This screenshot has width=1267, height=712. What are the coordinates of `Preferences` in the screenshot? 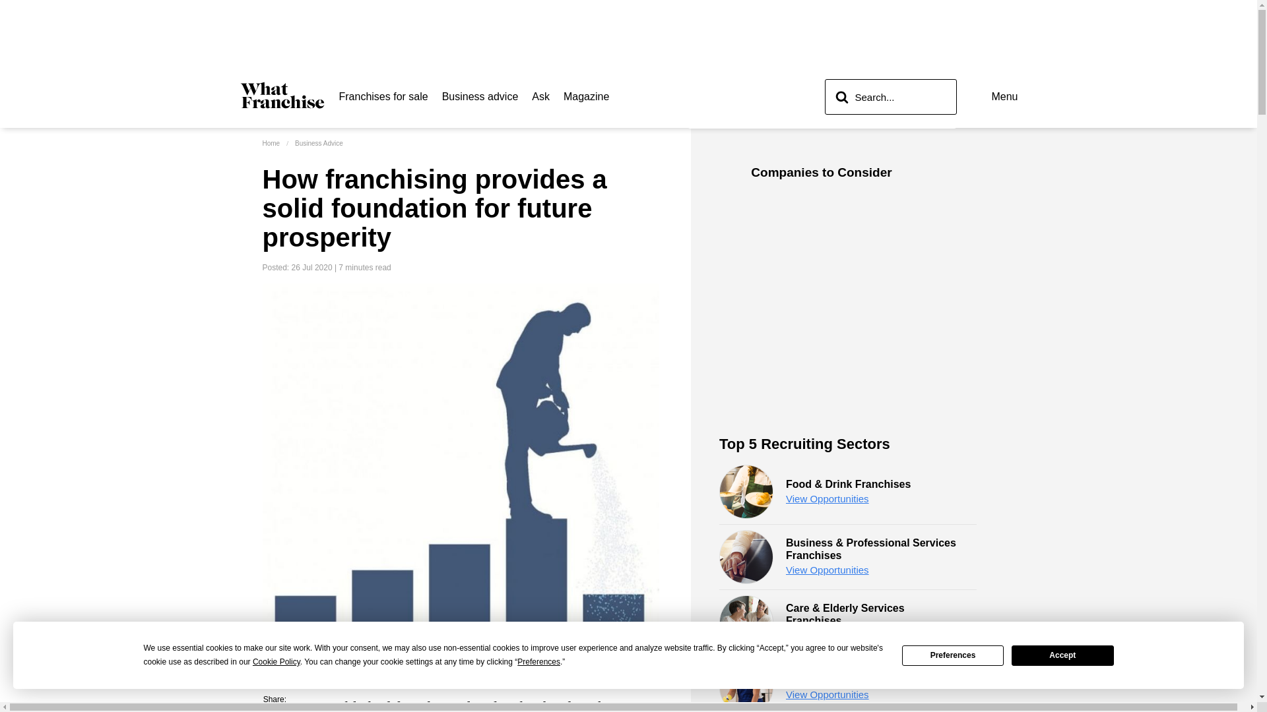 It's located at (953, 655).